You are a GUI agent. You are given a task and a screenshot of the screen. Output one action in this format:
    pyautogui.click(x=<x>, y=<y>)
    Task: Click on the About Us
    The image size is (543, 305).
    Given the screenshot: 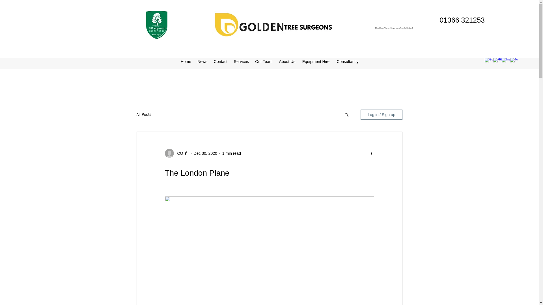 What is the action you would take?
    pyautogui.click(x=287, y=62)
    